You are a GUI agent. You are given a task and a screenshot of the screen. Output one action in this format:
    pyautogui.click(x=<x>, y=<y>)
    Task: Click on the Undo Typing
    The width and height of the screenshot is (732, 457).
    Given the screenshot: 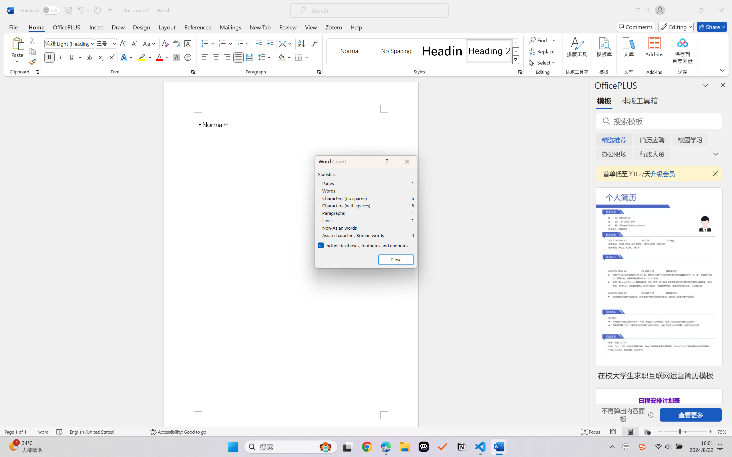 What is the action you would take?
    pyautogui.click(x=83, y=10)
    